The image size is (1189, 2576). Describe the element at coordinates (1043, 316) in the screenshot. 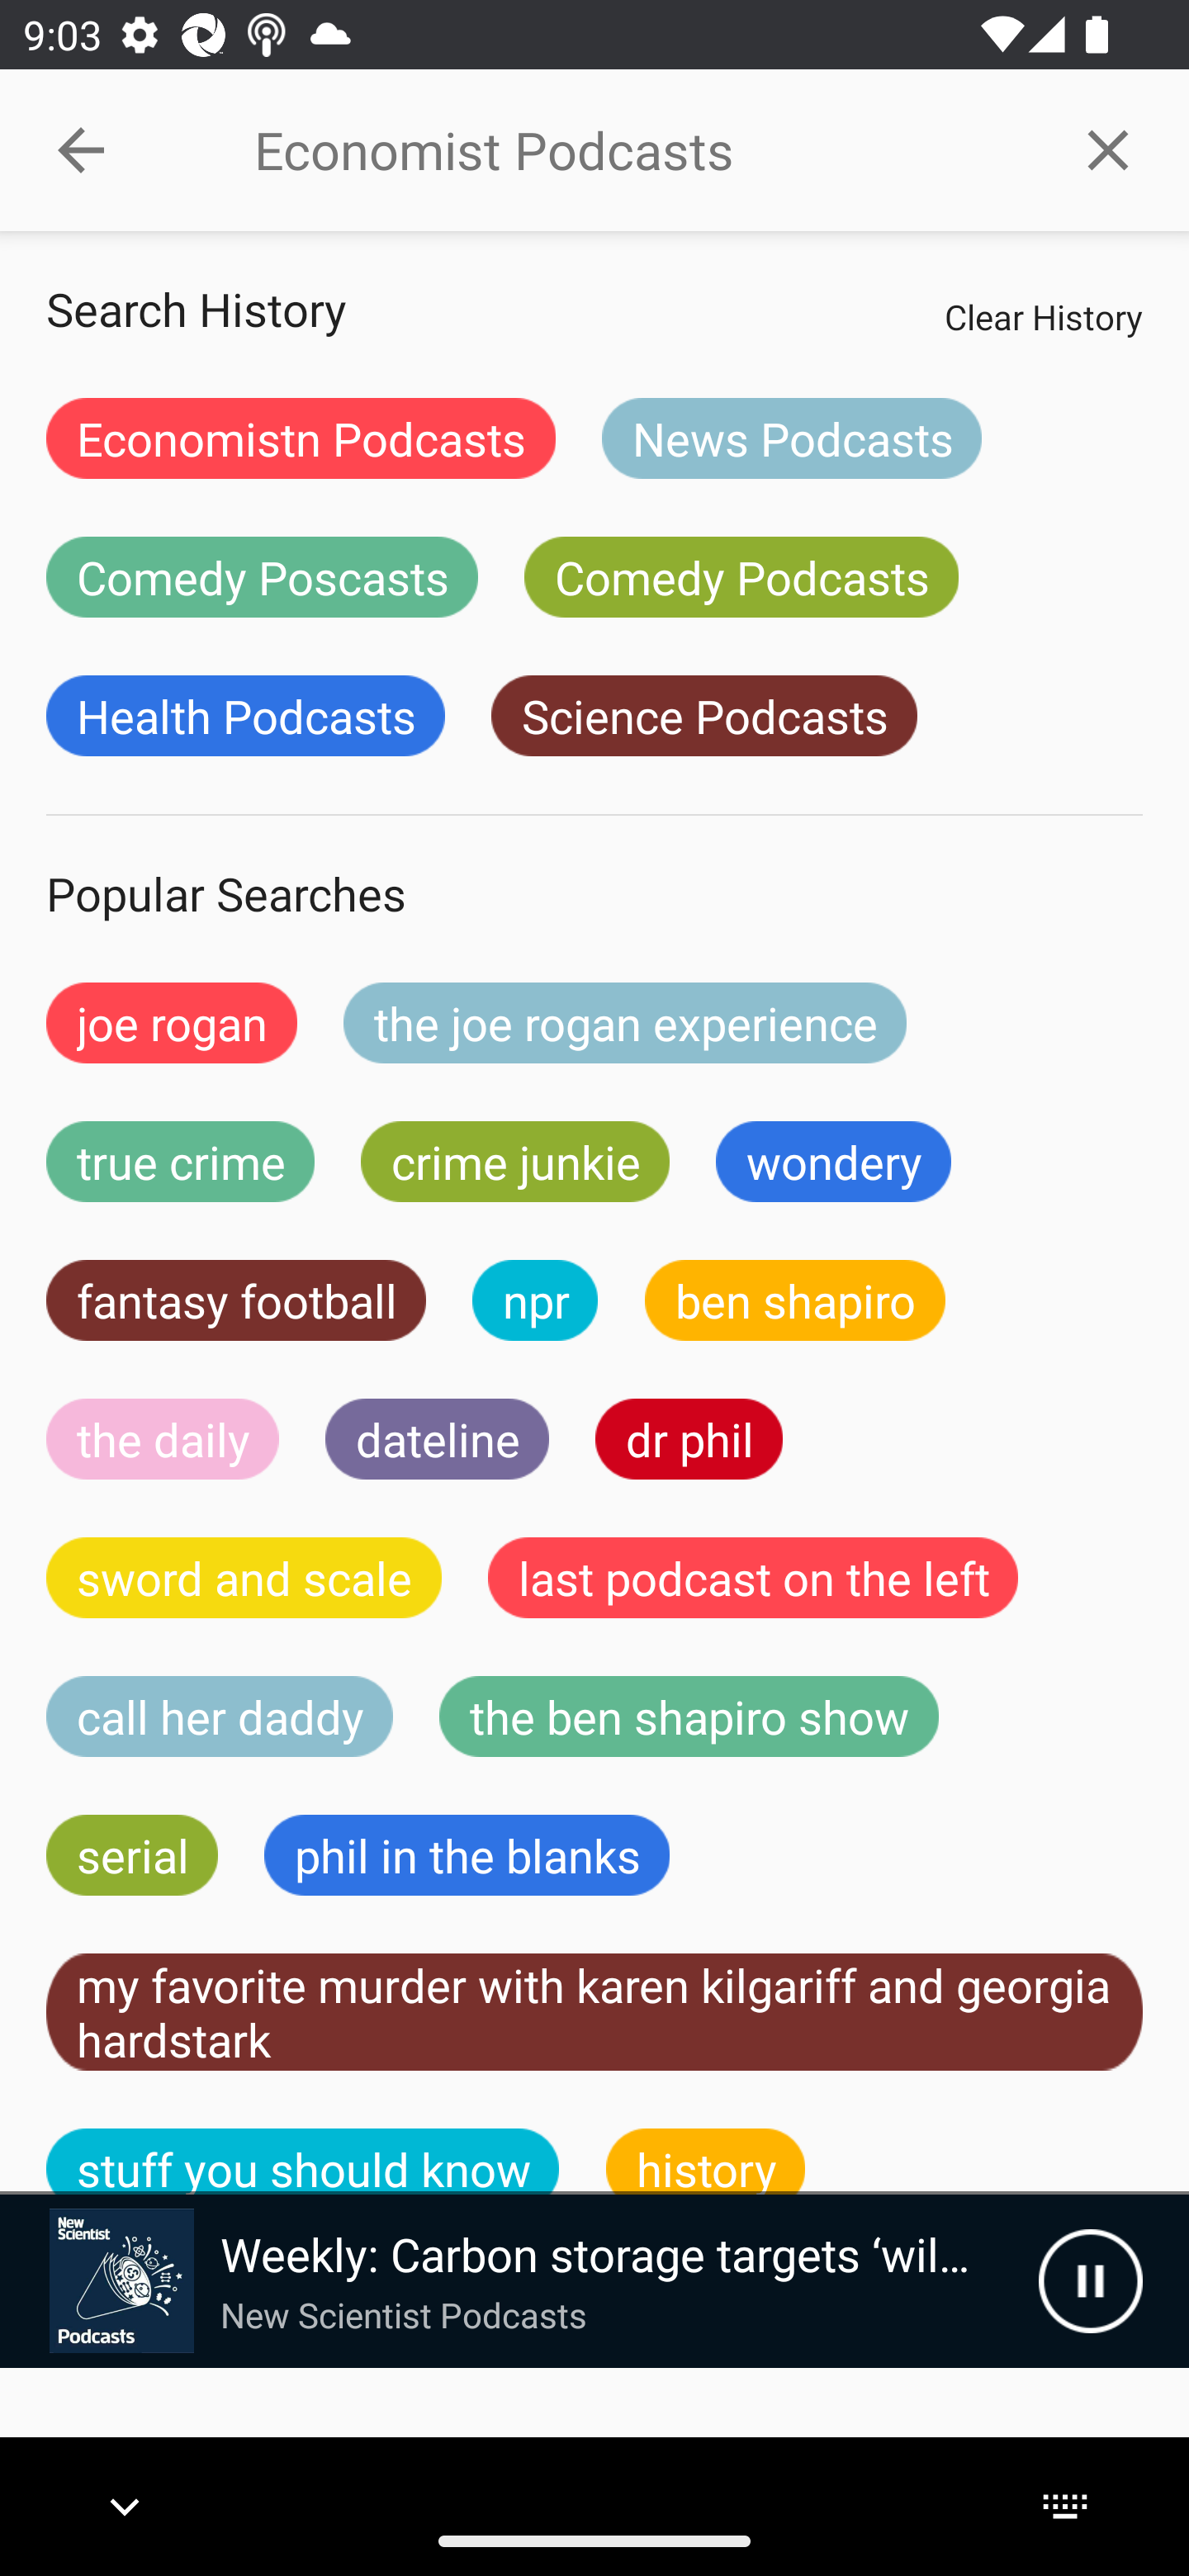

I see `Clear History` at that location.